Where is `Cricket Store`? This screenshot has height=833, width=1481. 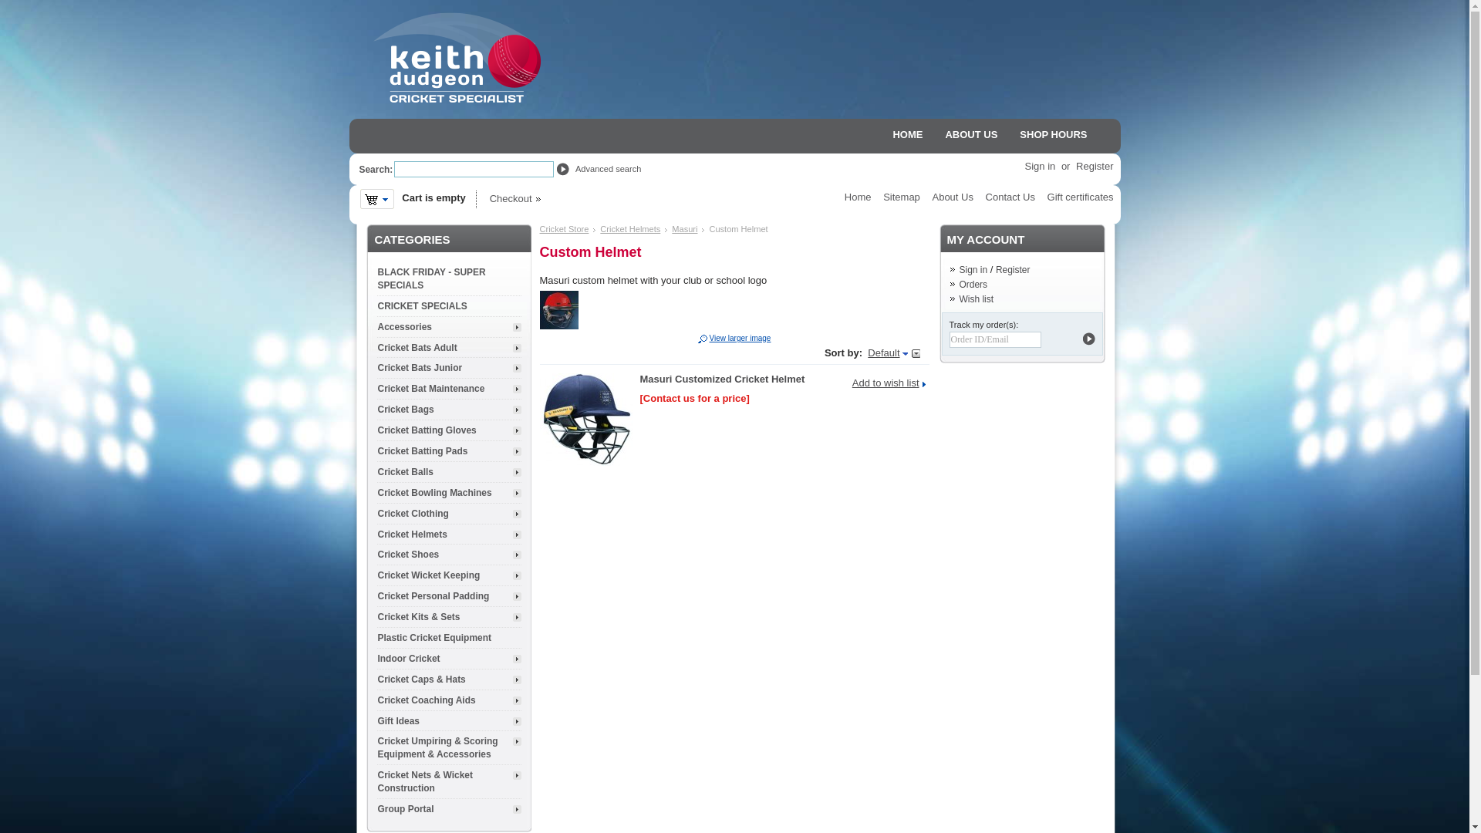
Cricket Store is located at coordinates (565, 229).